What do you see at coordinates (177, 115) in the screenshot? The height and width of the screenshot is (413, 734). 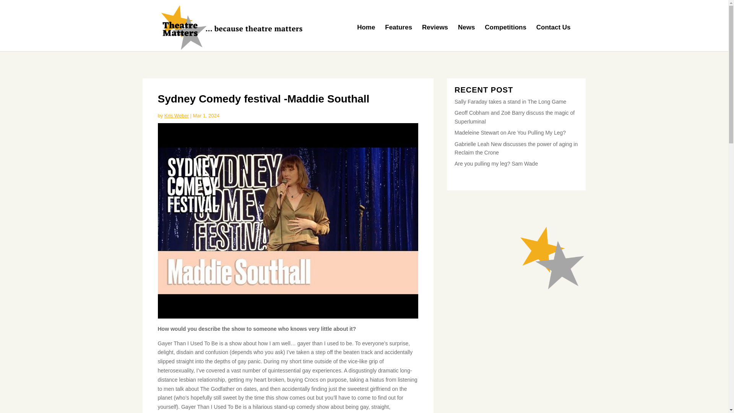 I see `Kris Weber` at bounding box center [177, 115].